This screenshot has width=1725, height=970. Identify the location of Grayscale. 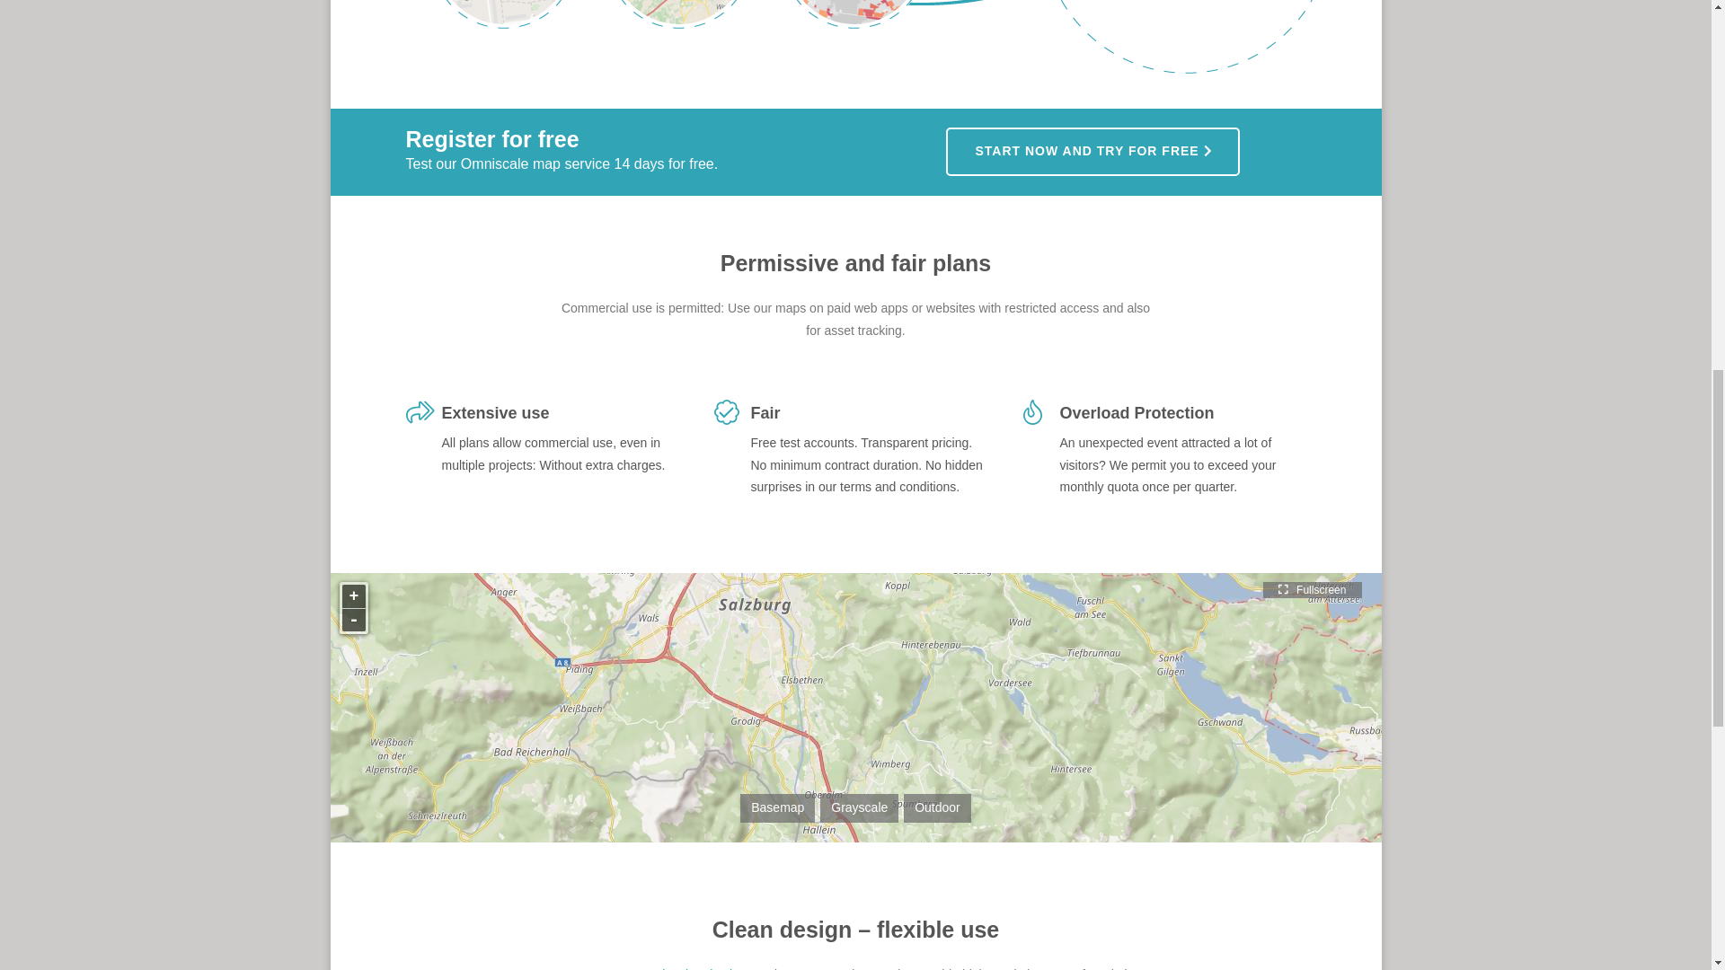
(859, 808).